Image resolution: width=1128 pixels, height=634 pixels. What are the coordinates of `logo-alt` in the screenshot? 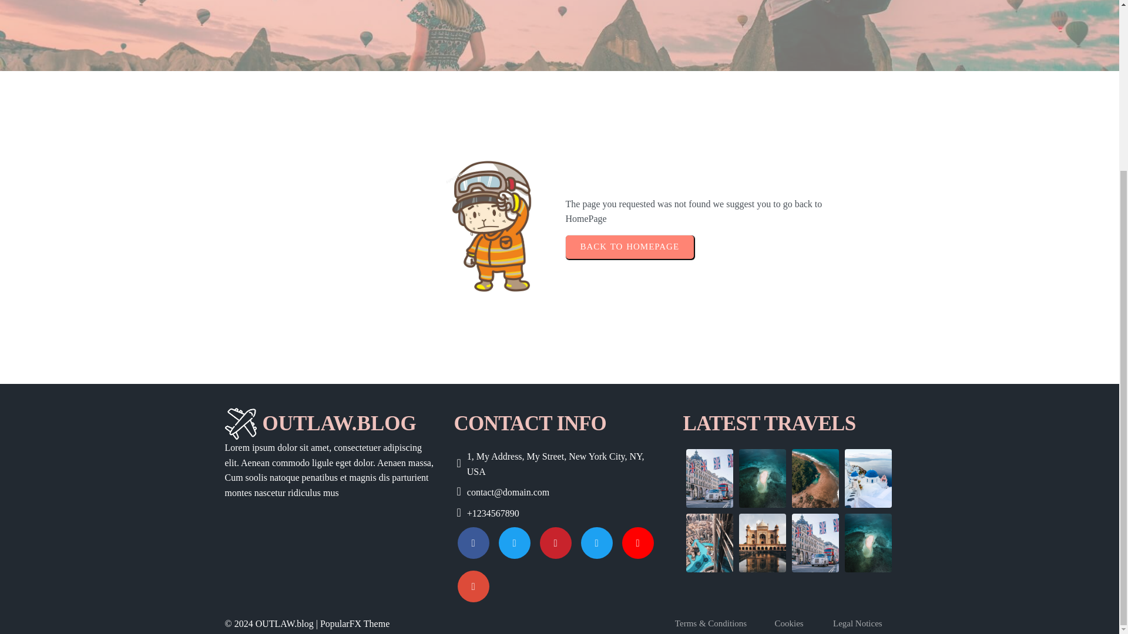 It's located at (240, 424).